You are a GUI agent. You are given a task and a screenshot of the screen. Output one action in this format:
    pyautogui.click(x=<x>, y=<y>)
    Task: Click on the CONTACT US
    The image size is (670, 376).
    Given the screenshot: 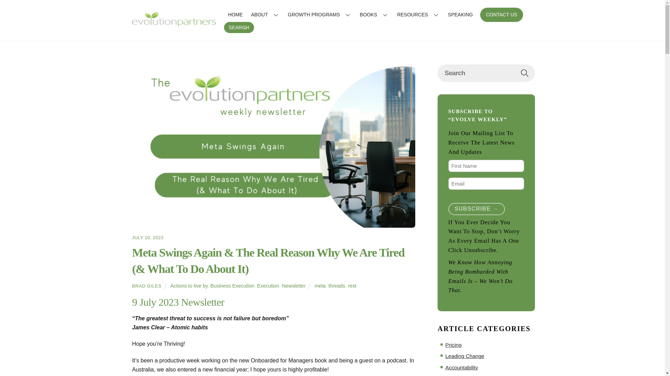 What is the action you would take?
    pyautogui.click(x=502, y=14)
    